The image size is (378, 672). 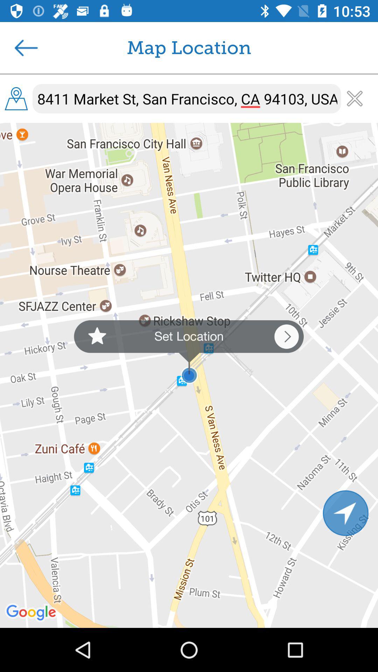 I want to click on press icon to the left of map location, so click(x=26, y=48).